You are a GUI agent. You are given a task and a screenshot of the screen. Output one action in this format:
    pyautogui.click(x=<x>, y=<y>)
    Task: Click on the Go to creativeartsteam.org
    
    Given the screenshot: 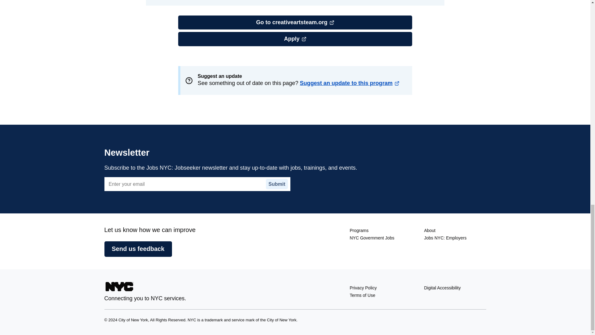 What is the action you would take?
    pyautogui.click(x=295, y=22)
    